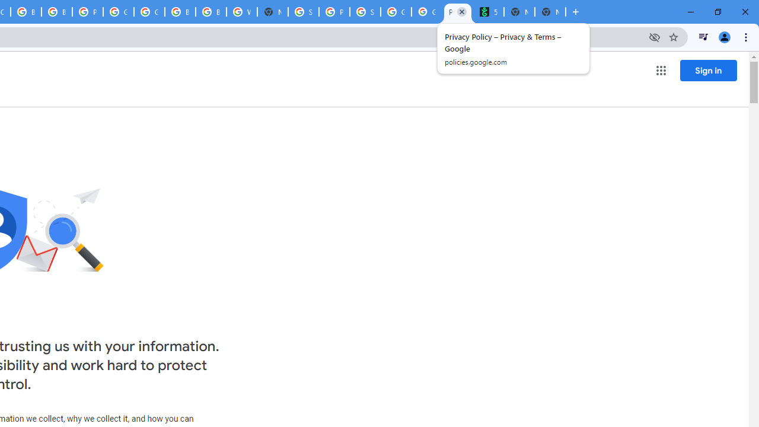 The width and height of the screenshot is (759, 427). What do you see at coordinates (550, 12) in the screenshot?
I see `New Tab` at bounding box center [550, 12].